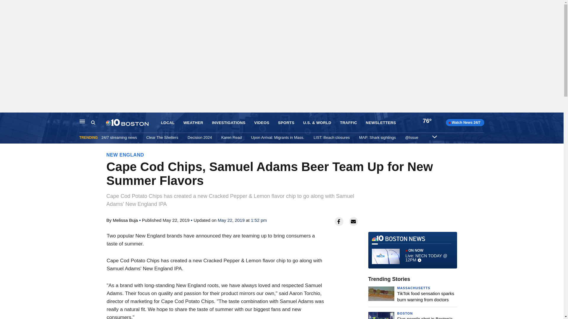 Image resolution: width=568 pixels, height=319 pixels. I want to click on Skip to content, so click(6, 119).